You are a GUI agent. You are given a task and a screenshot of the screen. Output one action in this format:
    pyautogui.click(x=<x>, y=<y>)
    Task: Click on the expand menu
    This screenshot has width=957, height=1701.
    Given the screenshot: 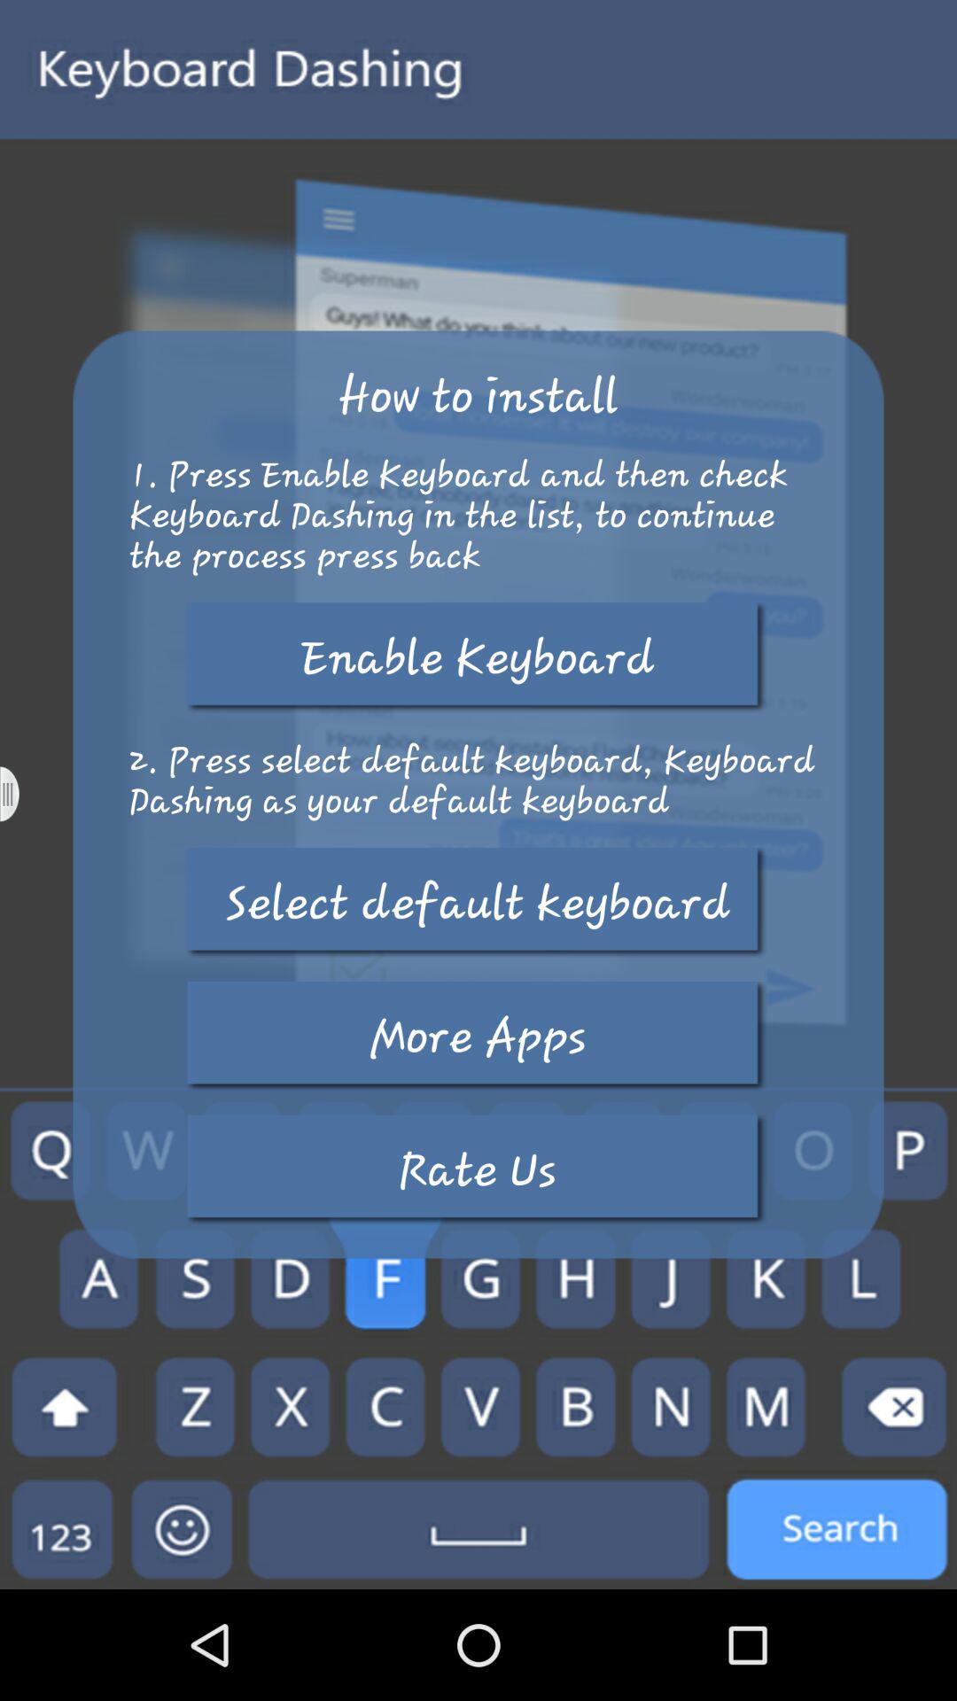 What is the action you would take?
    pyautogui.click(x=21, y=794)
    